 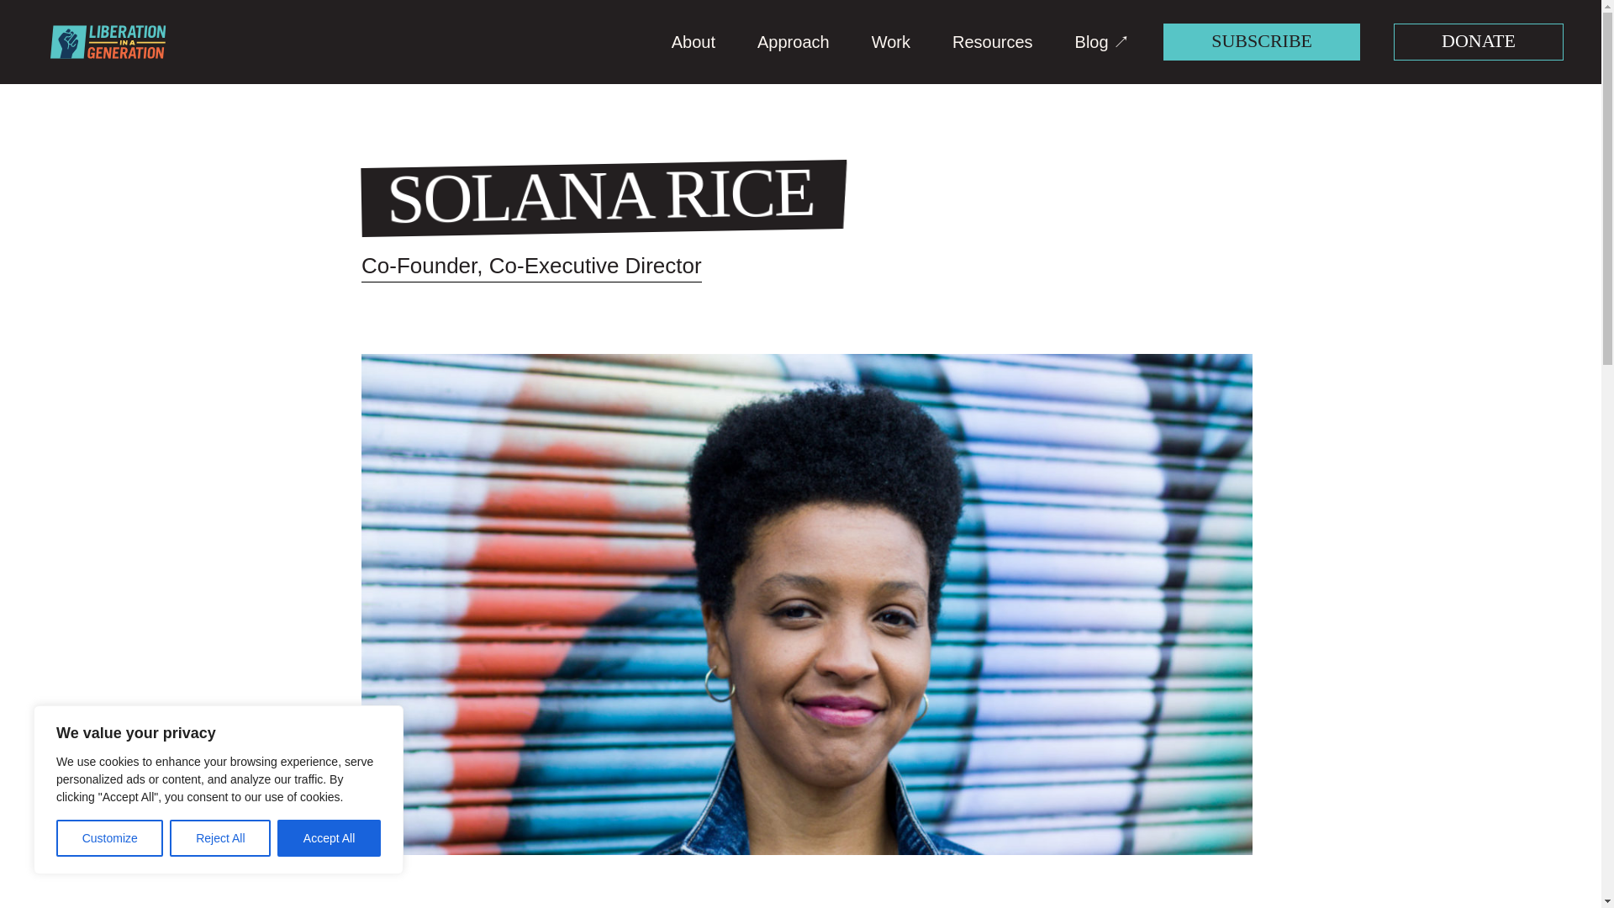 I want to click on Reject All, so click(x=220, y=838).